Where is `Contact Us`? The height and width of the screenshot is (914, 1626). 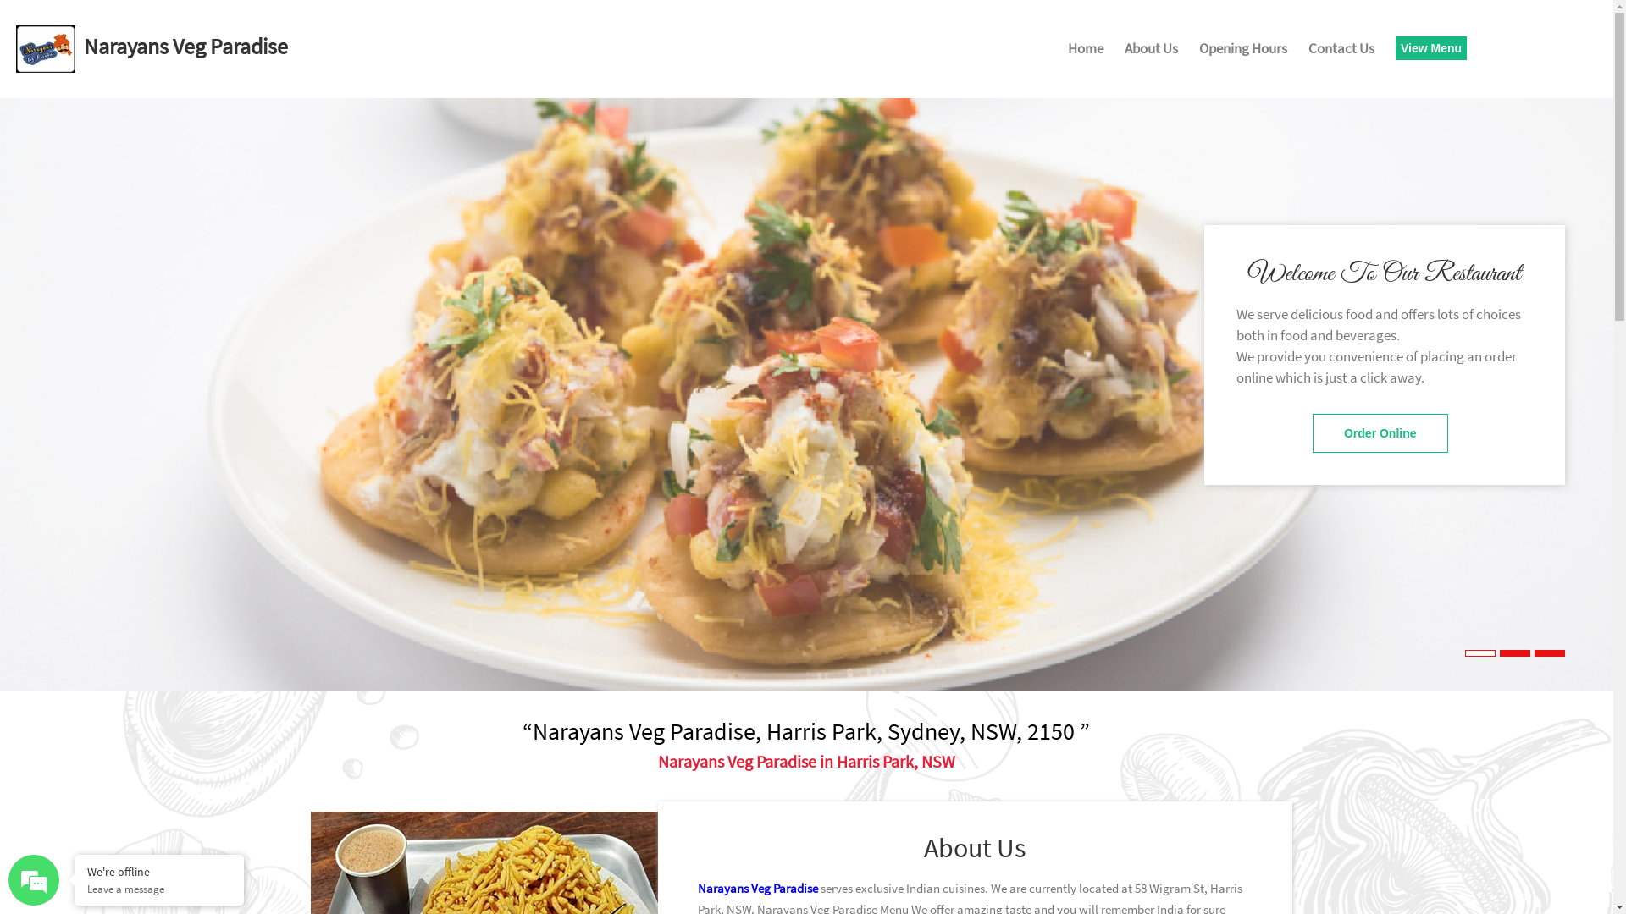 Contact Us is located at coordinates (1341, 51).